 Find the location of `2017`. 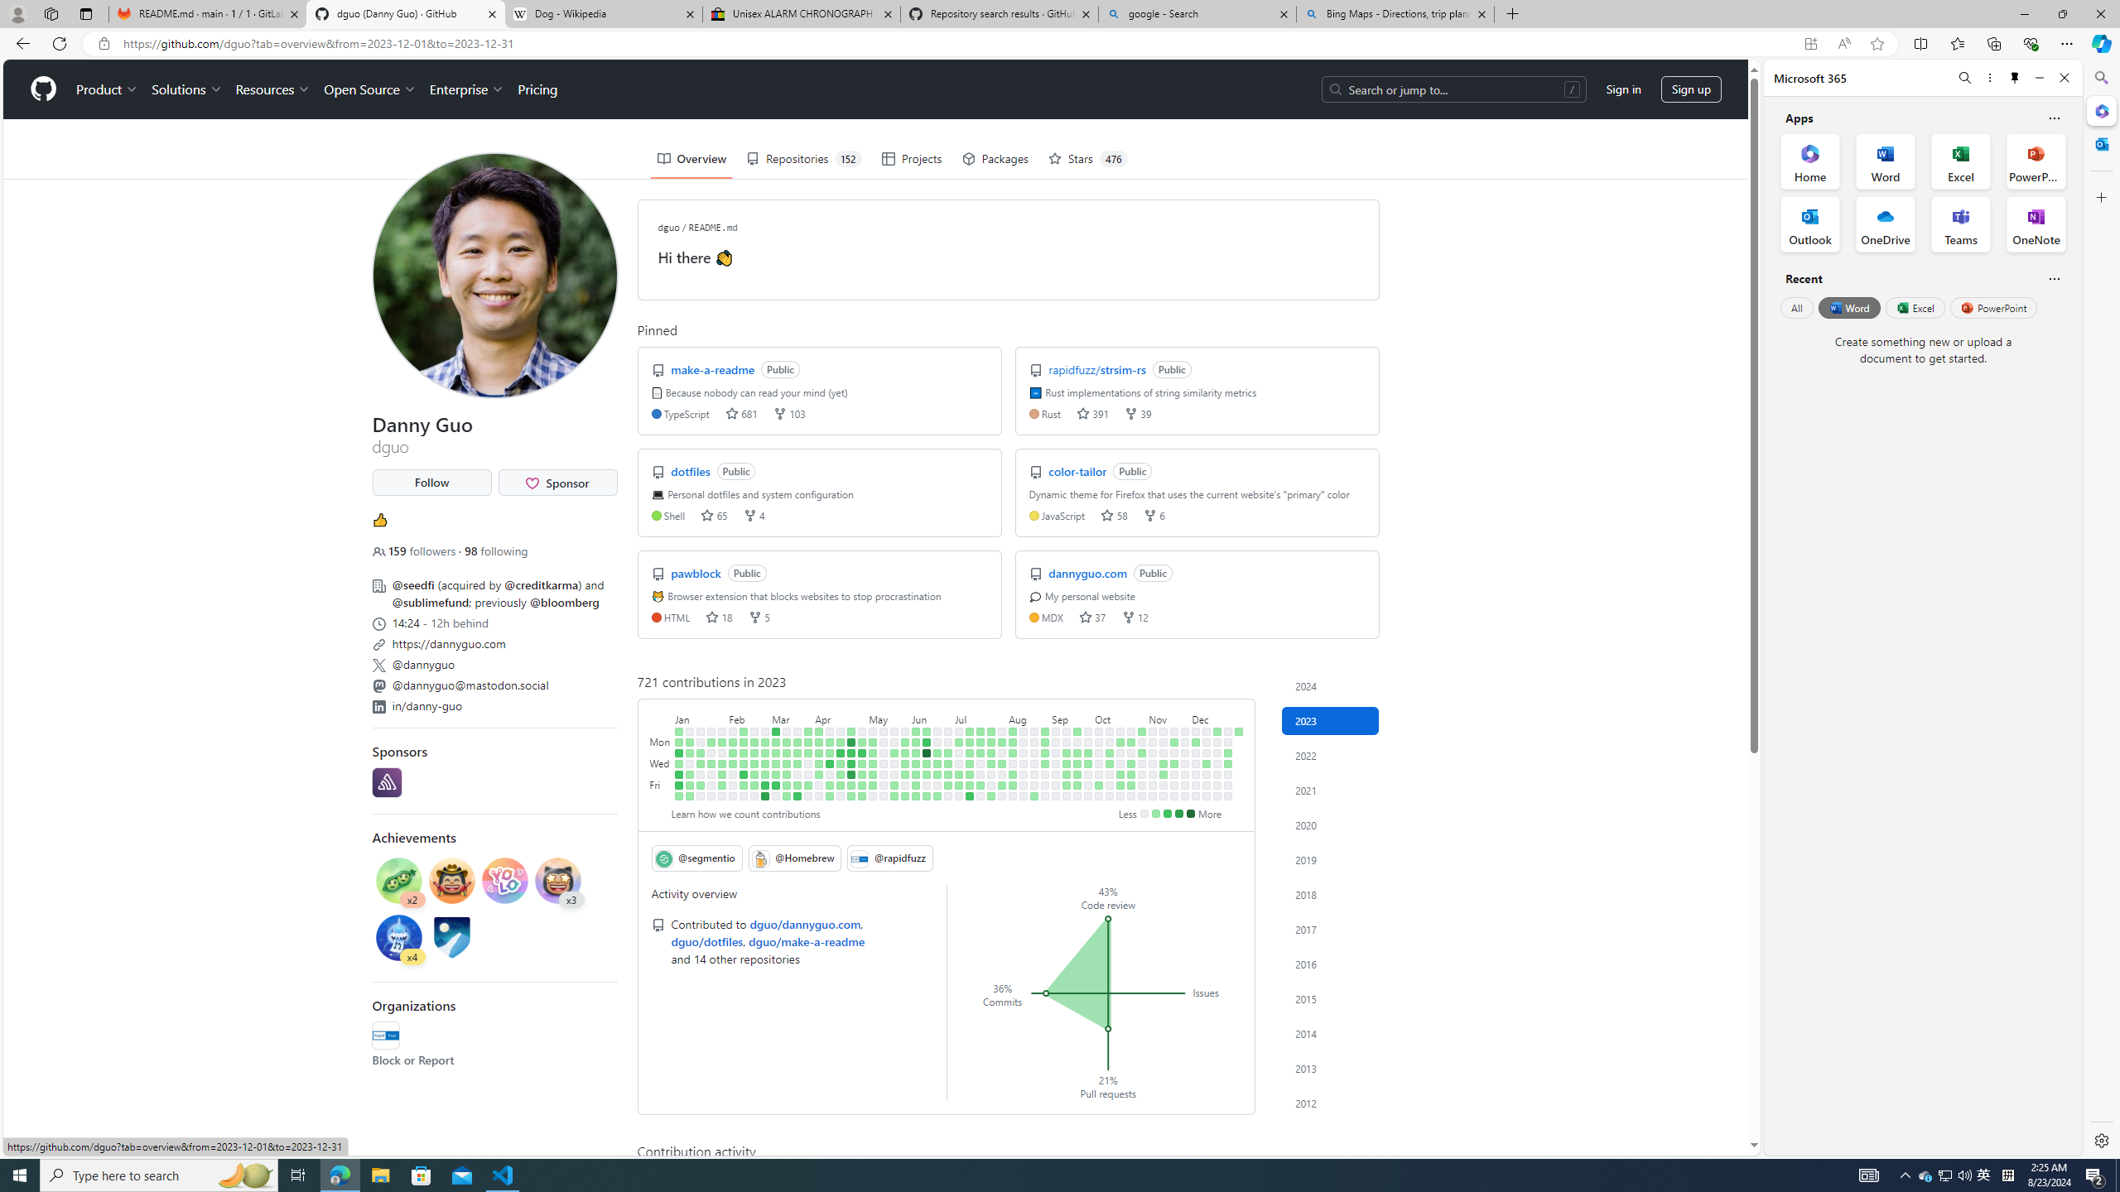

2017 is located at coordinates (1331, 929).